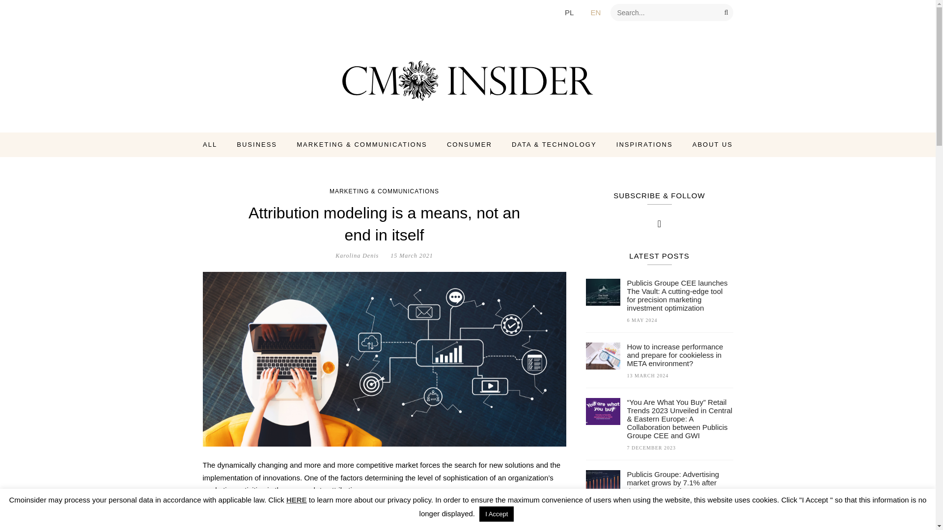  Describe the element at coordinates (644, 144) in the screenshot. I see `INSPIRATIONS` at that location.